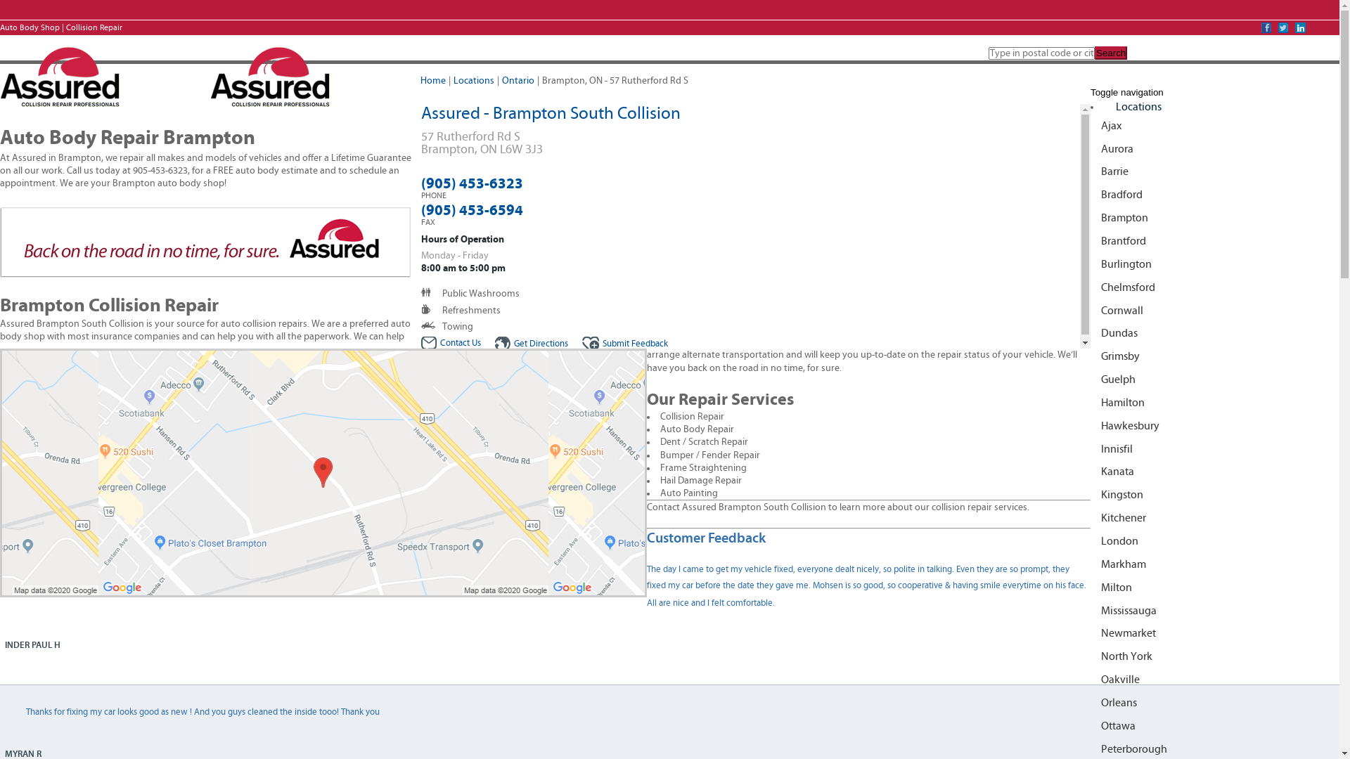 The width and height of the screenshot is (1350, 759). I want to click on Orleans, so click(1215, 703).